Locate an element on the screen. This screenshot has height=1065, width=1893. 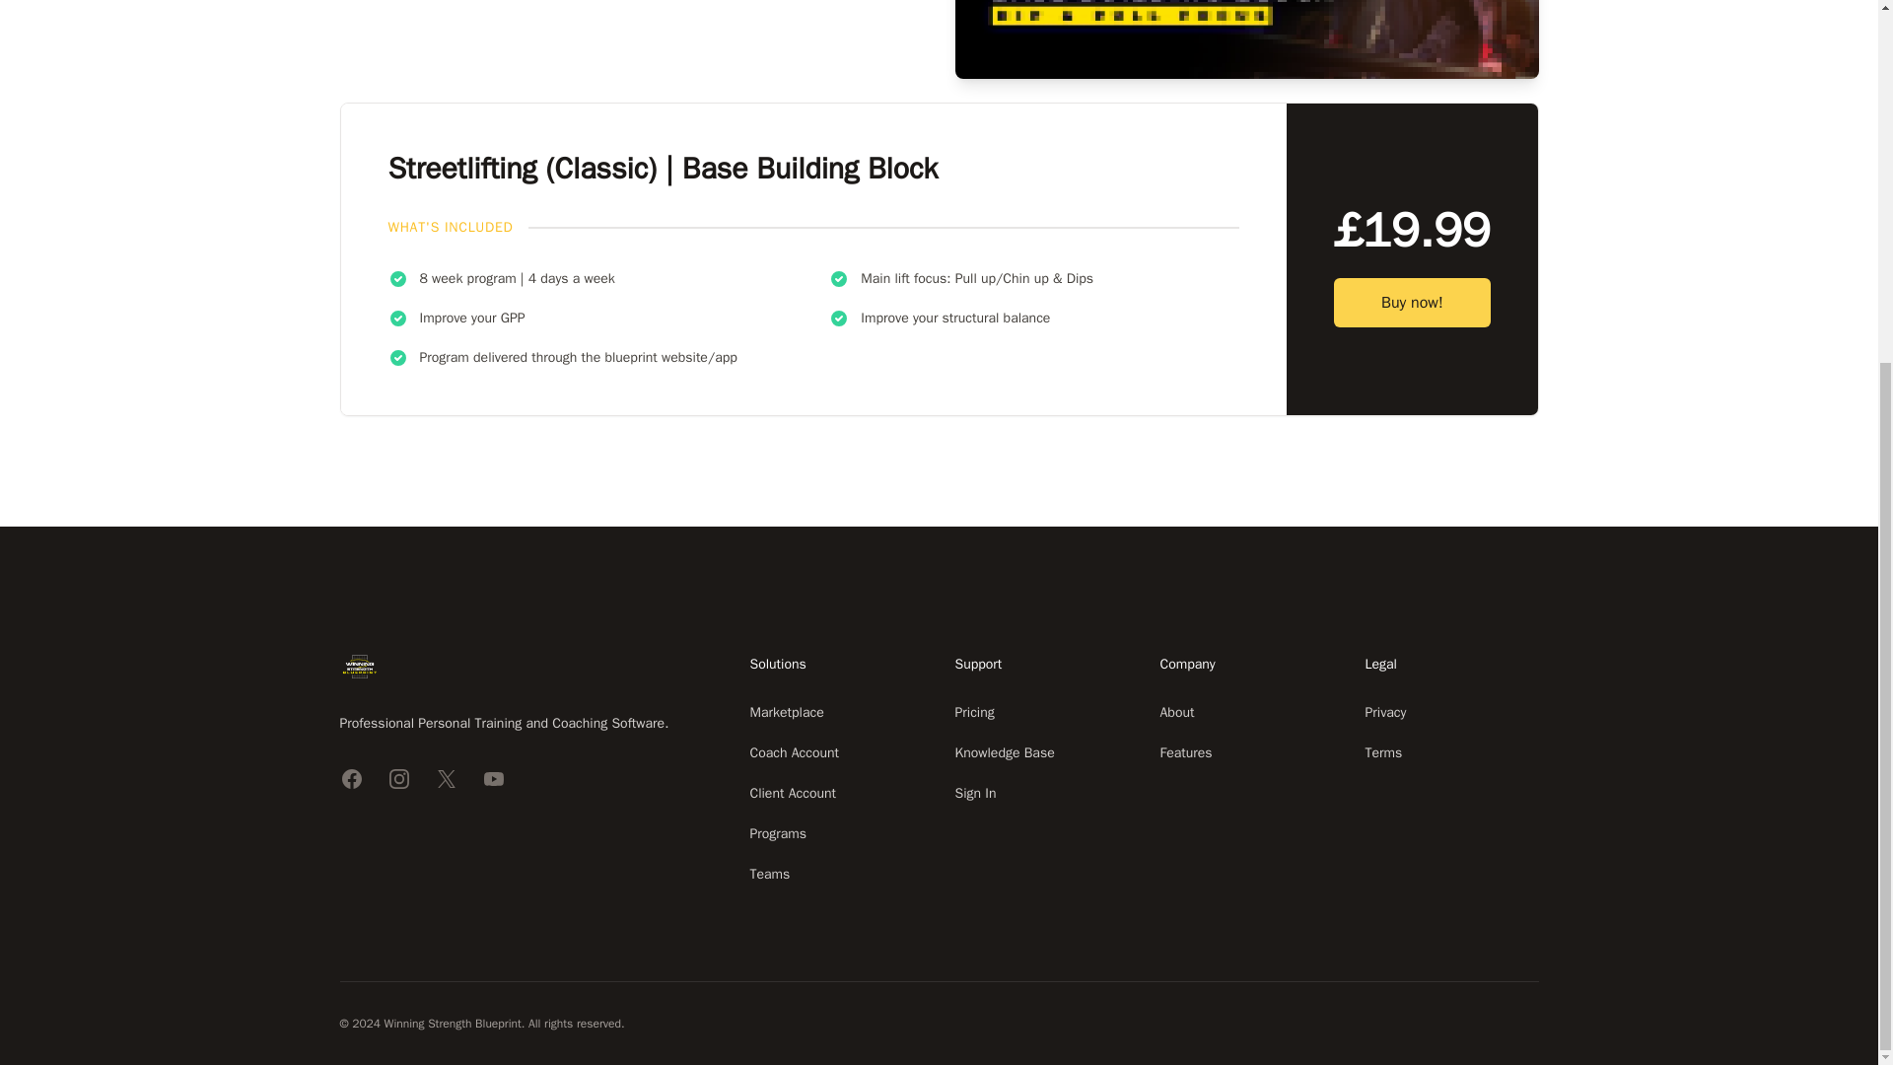
Pricing is located at coordinates (974, 712).